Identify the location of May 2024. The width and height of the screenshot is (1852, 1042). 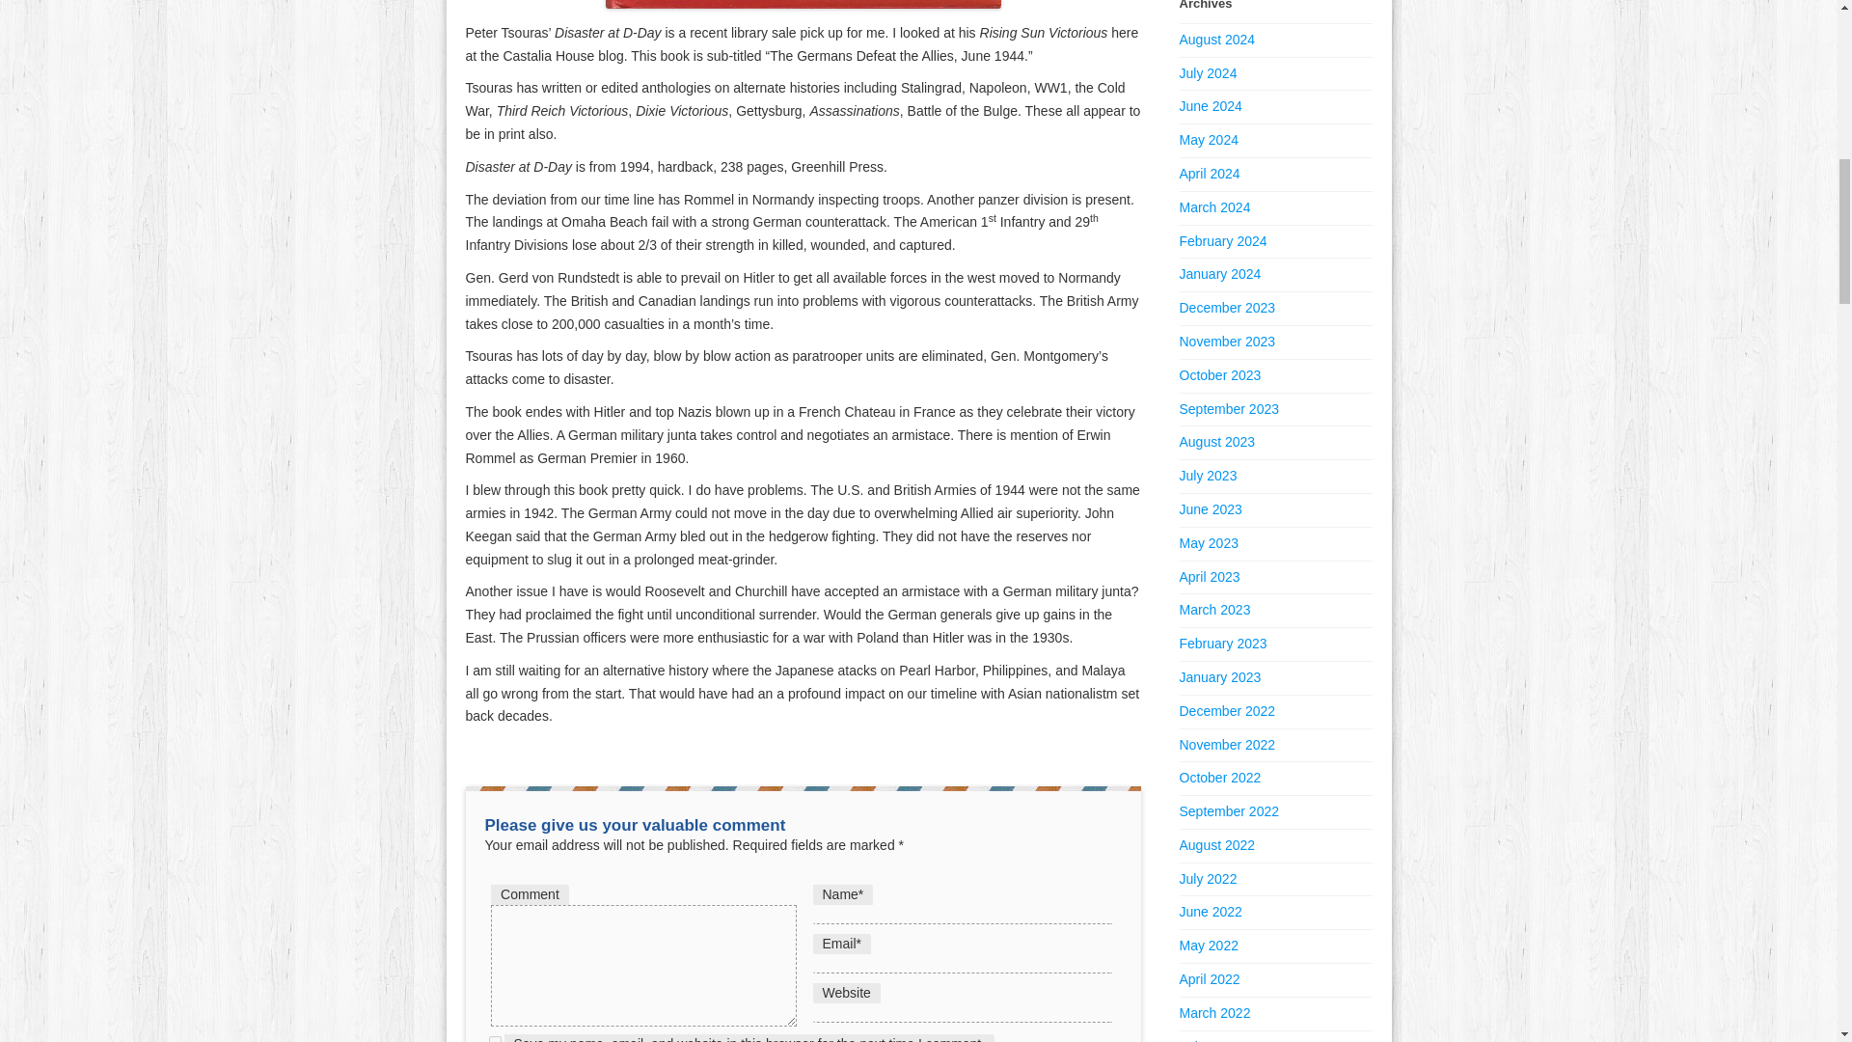
(1208, 140).